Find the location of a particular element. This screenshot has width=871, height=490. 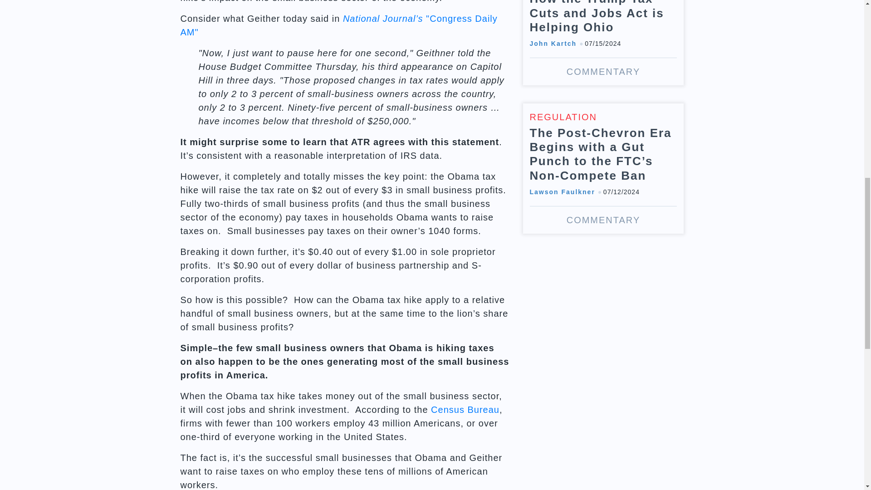

How the Trump Tax Cuts and Jobs Act is Helping Ohio is located at coordinates (603, 43).